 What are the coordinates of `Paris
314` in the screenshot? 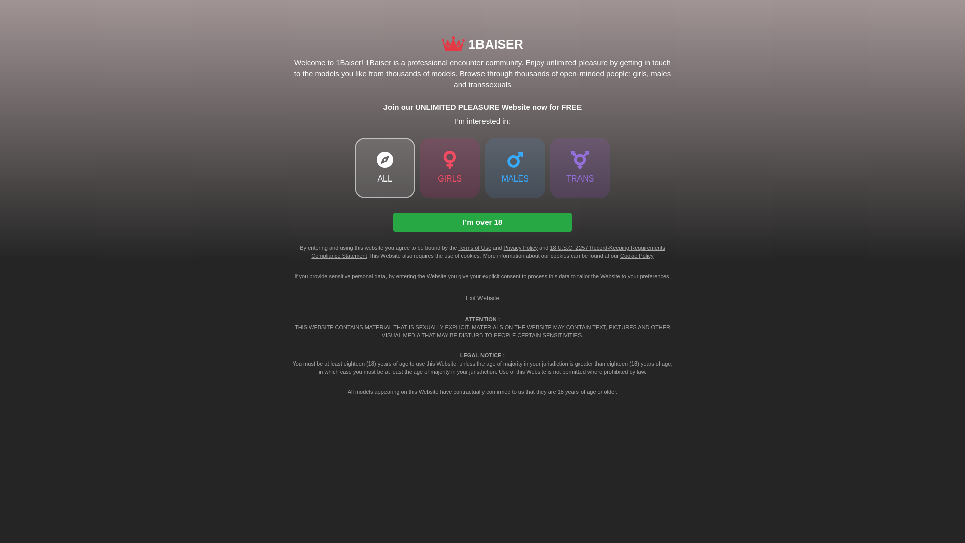 It's located at (100, 44).